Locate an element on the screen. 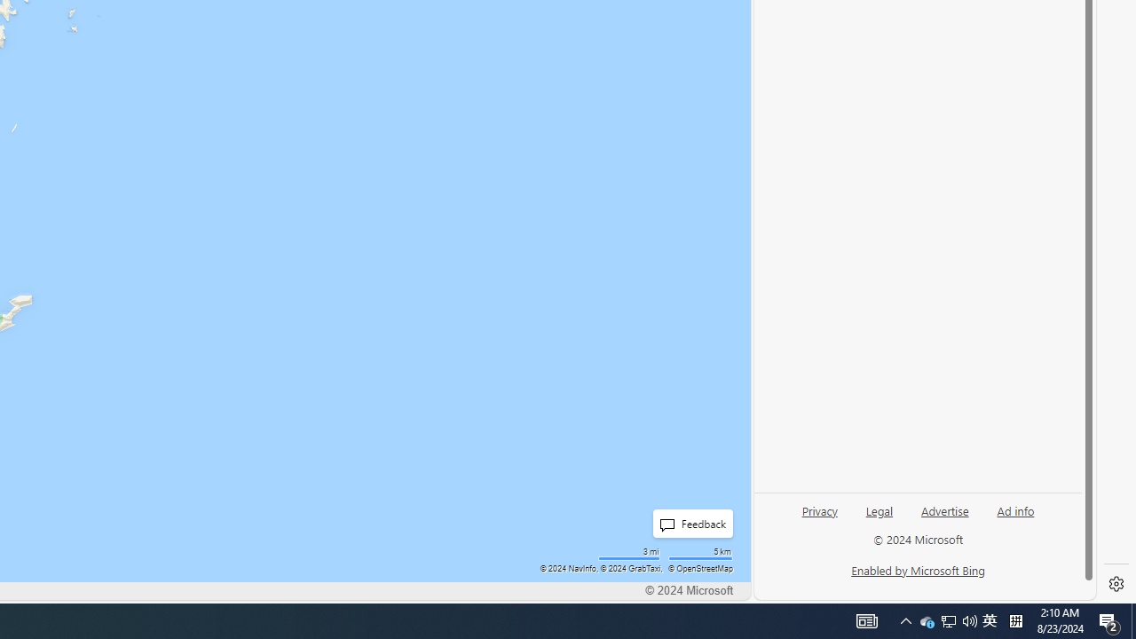 The width and height of the screenshot is (1136, 639). Ad info is located at coordinates (1015, 509).